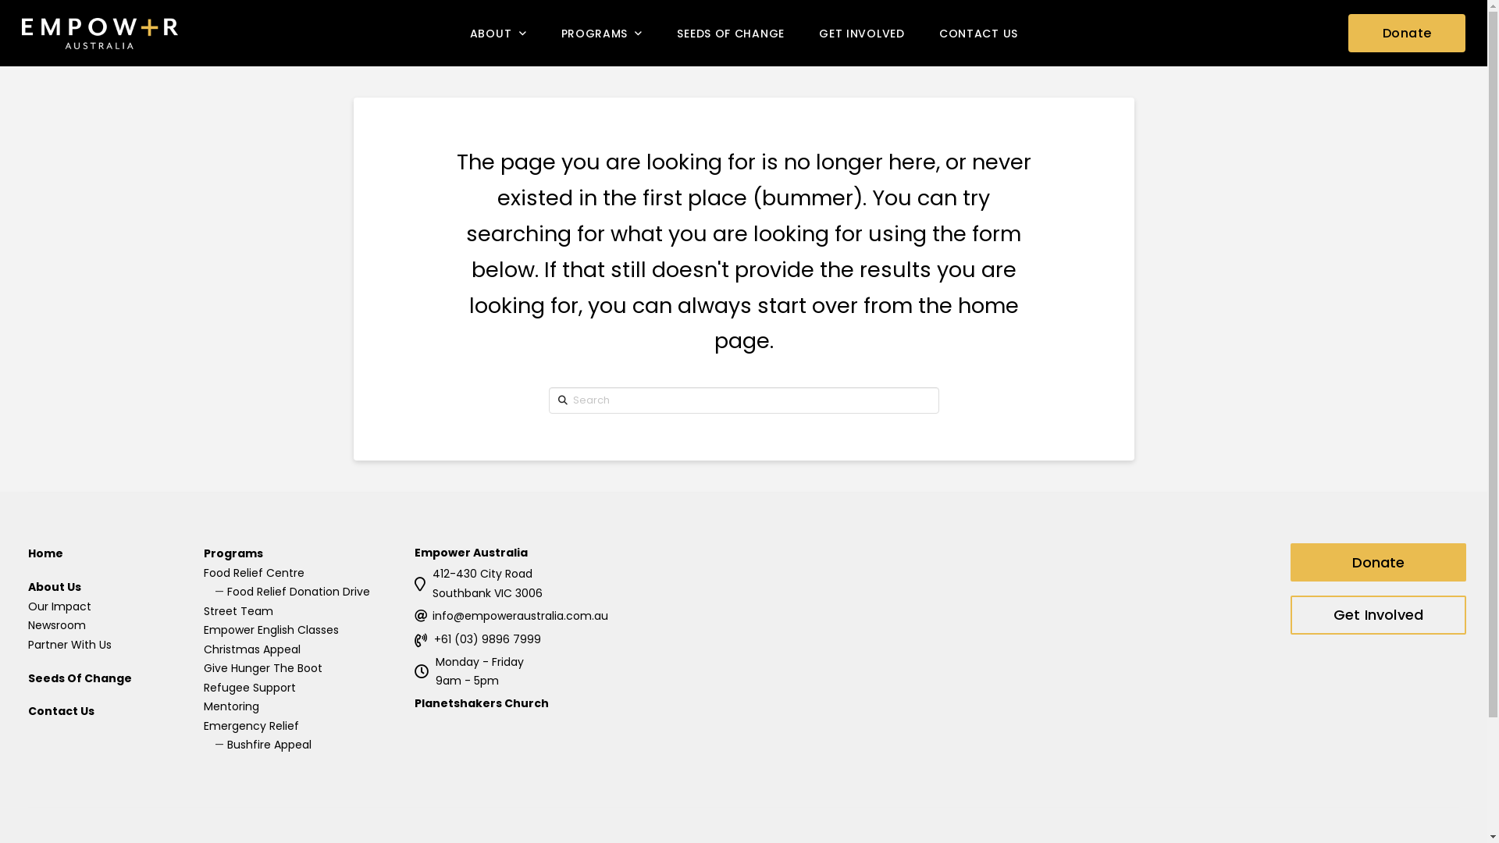  Describe the element at coordinates (272, 630) in the screenshot. I see `Empower English Classes` at that location.